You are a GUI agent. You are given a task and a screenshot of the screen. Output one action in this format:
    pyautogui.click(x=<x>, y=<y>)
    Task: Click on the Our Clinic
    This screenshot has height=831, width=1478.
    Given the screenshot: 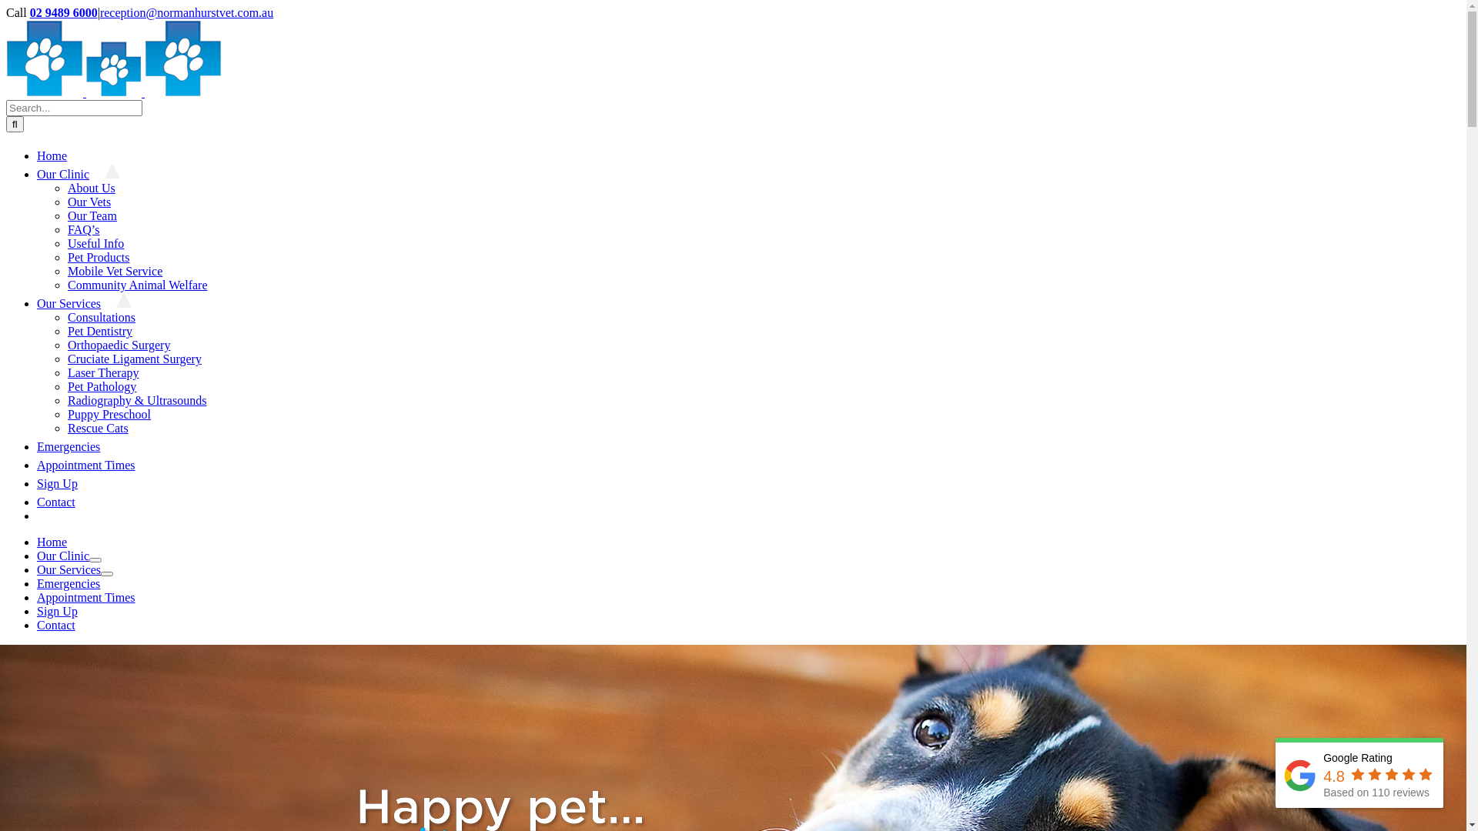 What is the action you would take?
    pyautogui.click(x=63, y=556)
    